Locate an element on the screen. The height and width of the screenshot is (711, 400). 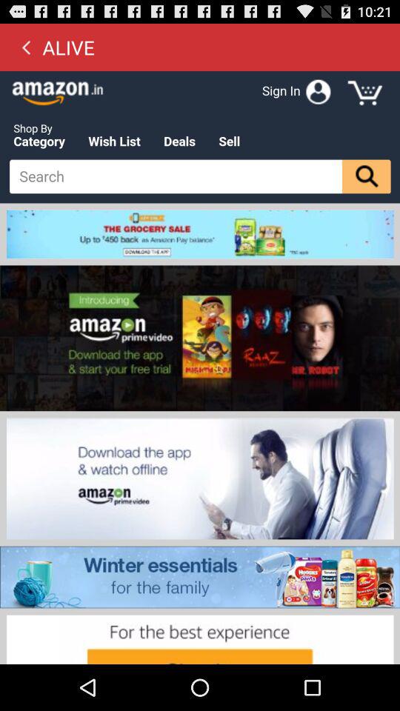
click on arrow to go back to previous page is located at coordinates (26, 47).